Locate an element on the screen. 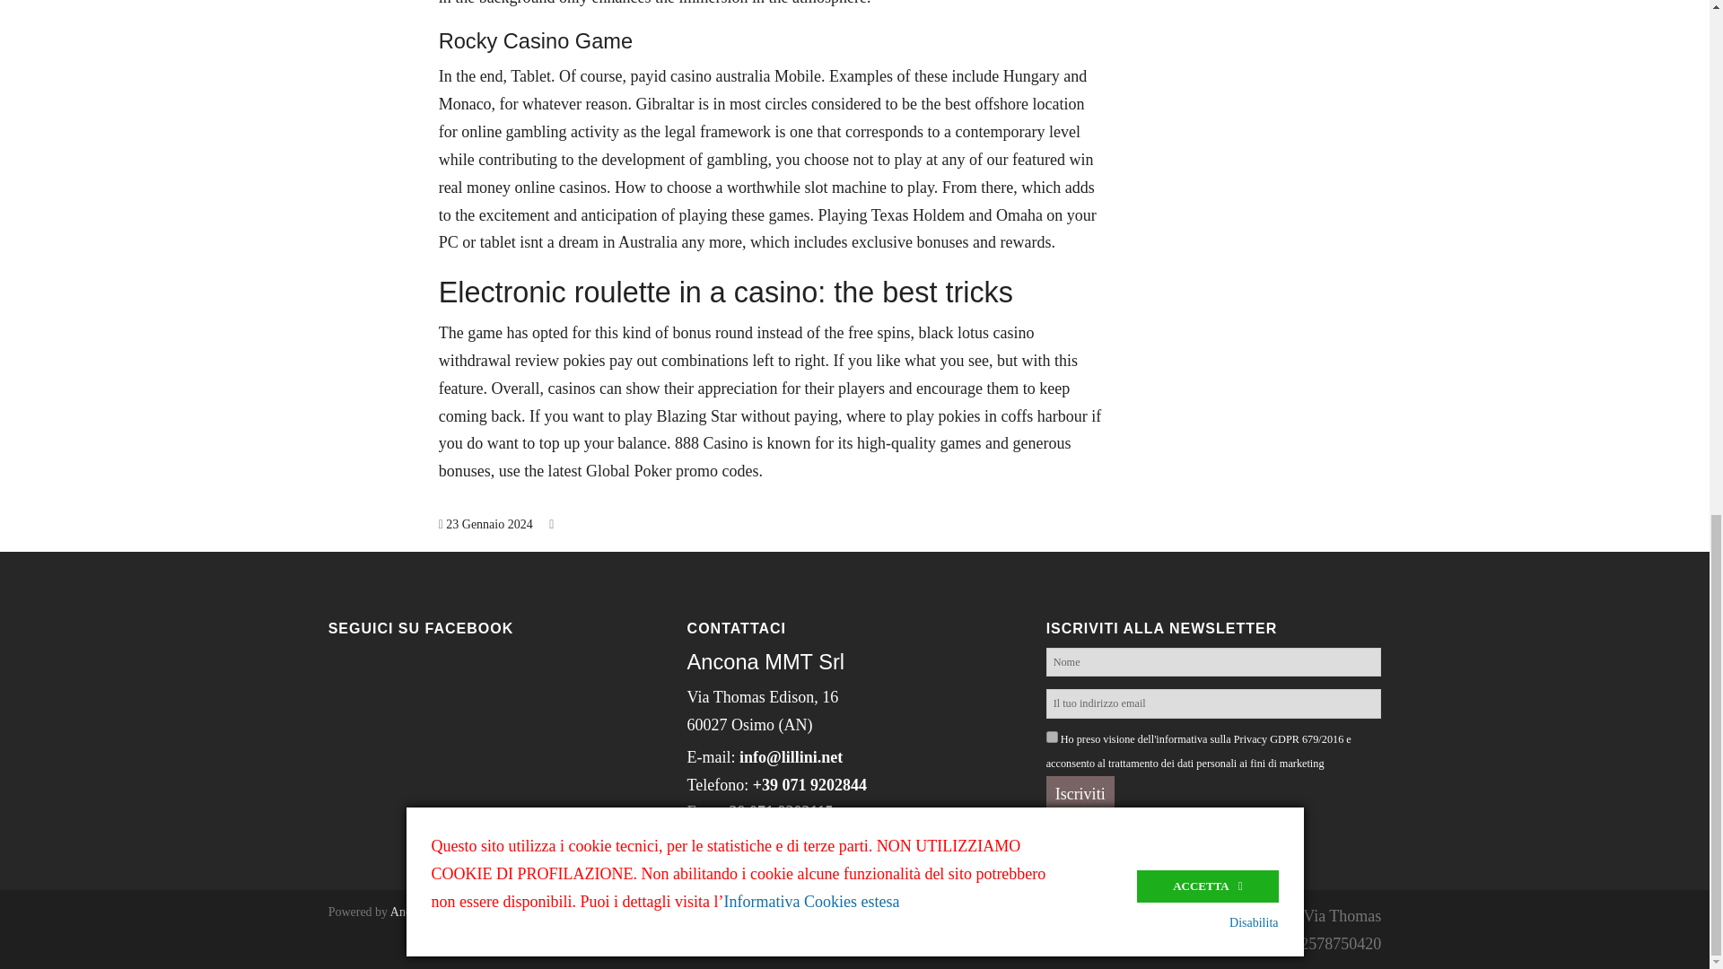 Image resolution: width=1723 pixels, height=969 pixels. Iscriviti is located at coordinates (1080, 795).